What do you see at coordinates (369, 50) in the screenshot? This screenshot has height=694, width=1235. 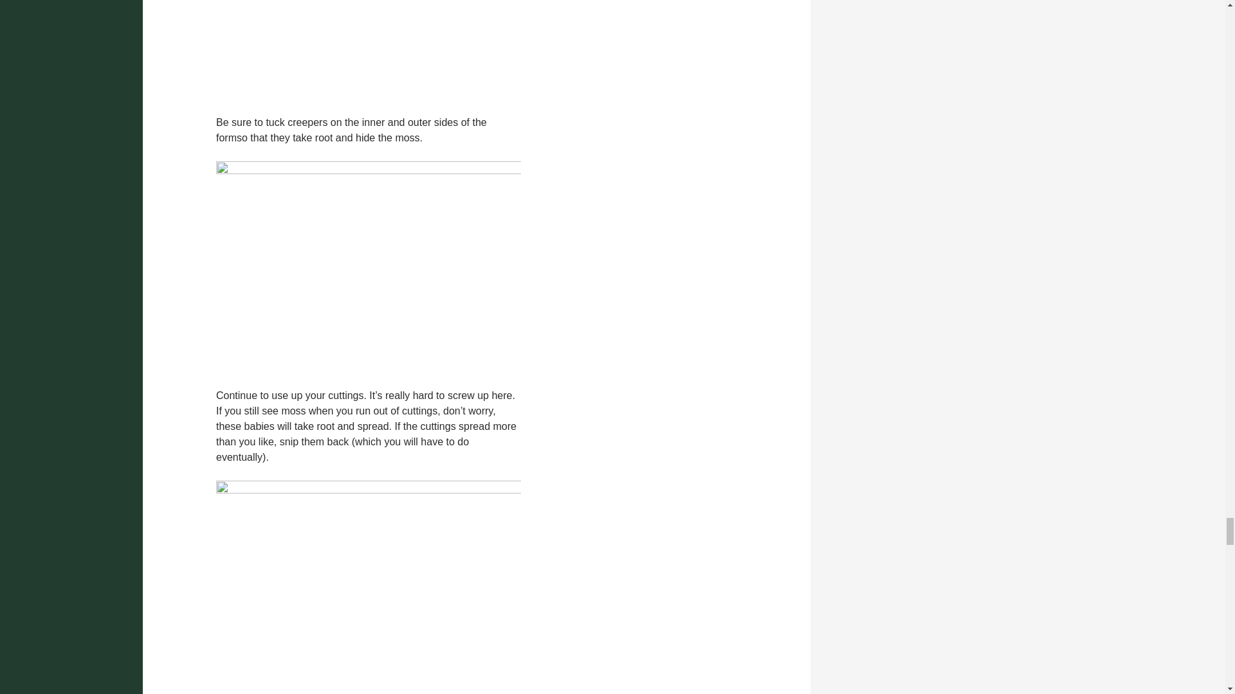 I see `Succulent wreath 5` at bounding box center [369, 50].